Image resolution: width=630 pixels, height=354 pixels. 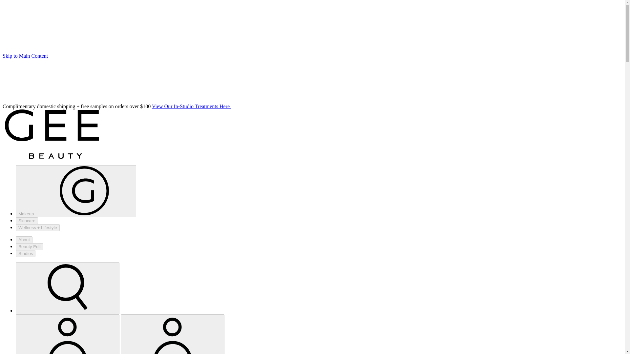 I want to click on Gee Beauty, so click(x=52, y=134).